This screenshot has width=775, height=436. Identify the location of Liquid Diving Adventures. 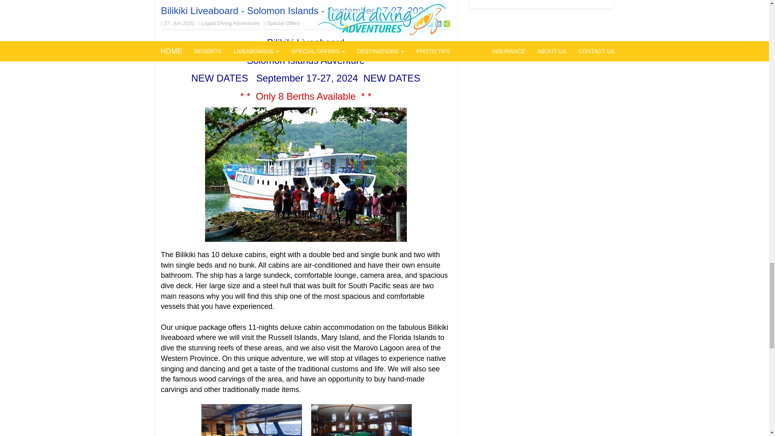
(230, 23).